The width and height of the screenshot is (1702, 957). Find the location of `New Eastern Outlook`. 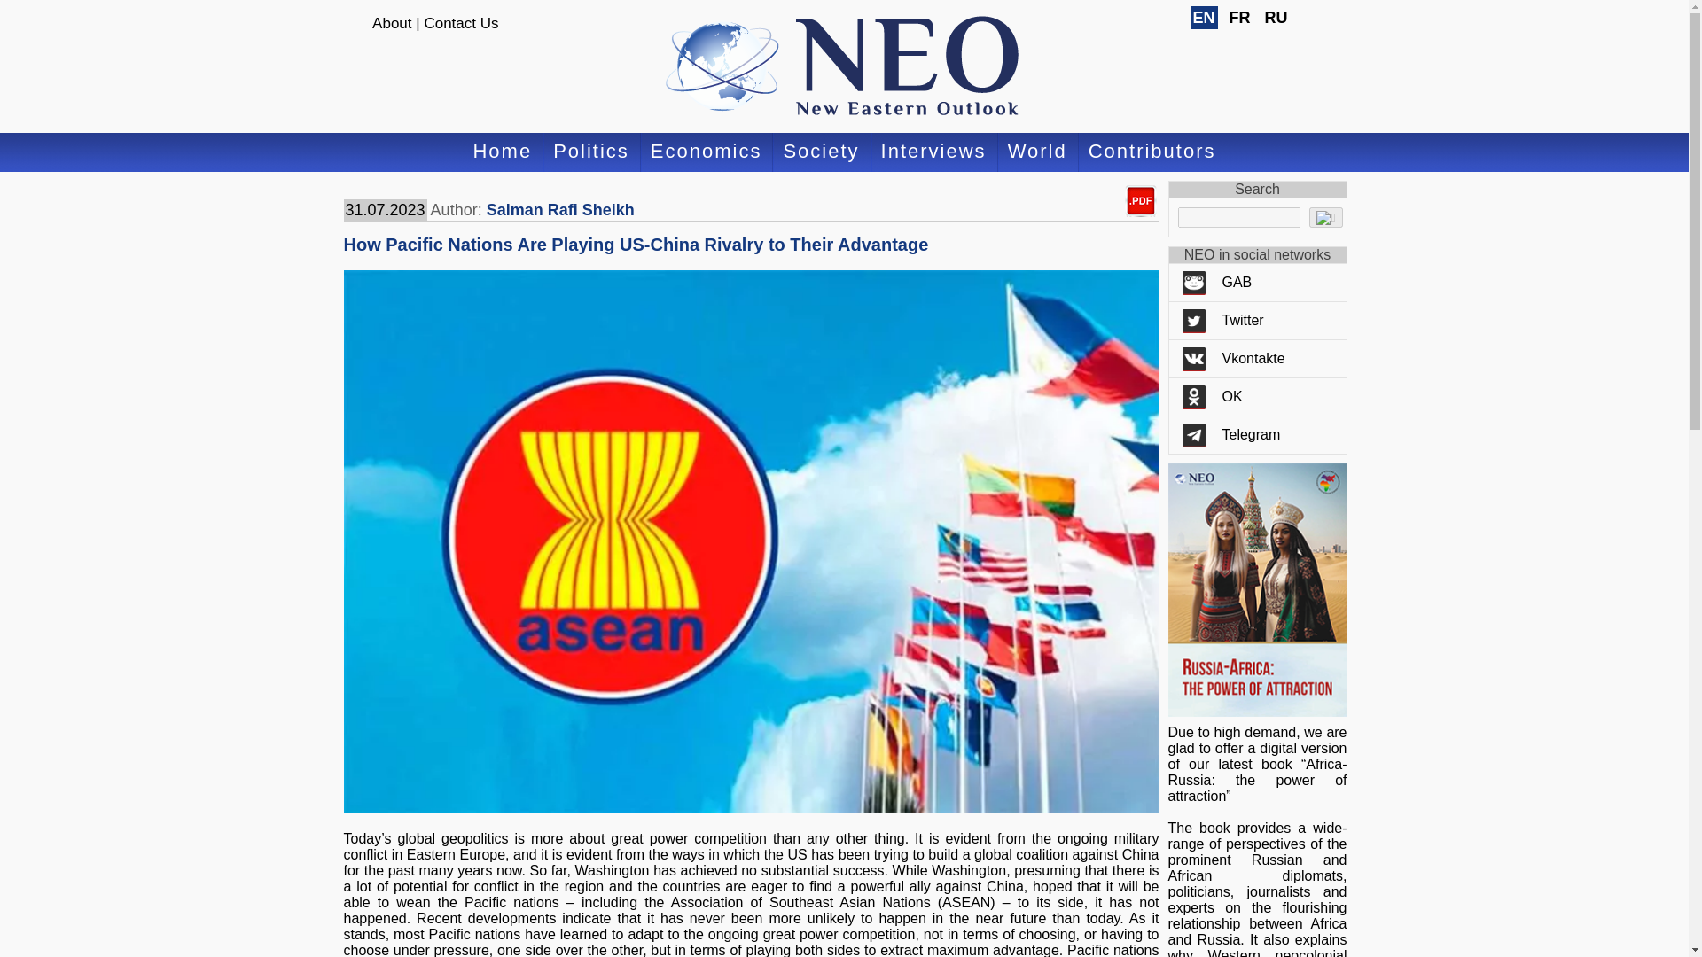

New Eastern Outlook is located at coordinates (844, 66).